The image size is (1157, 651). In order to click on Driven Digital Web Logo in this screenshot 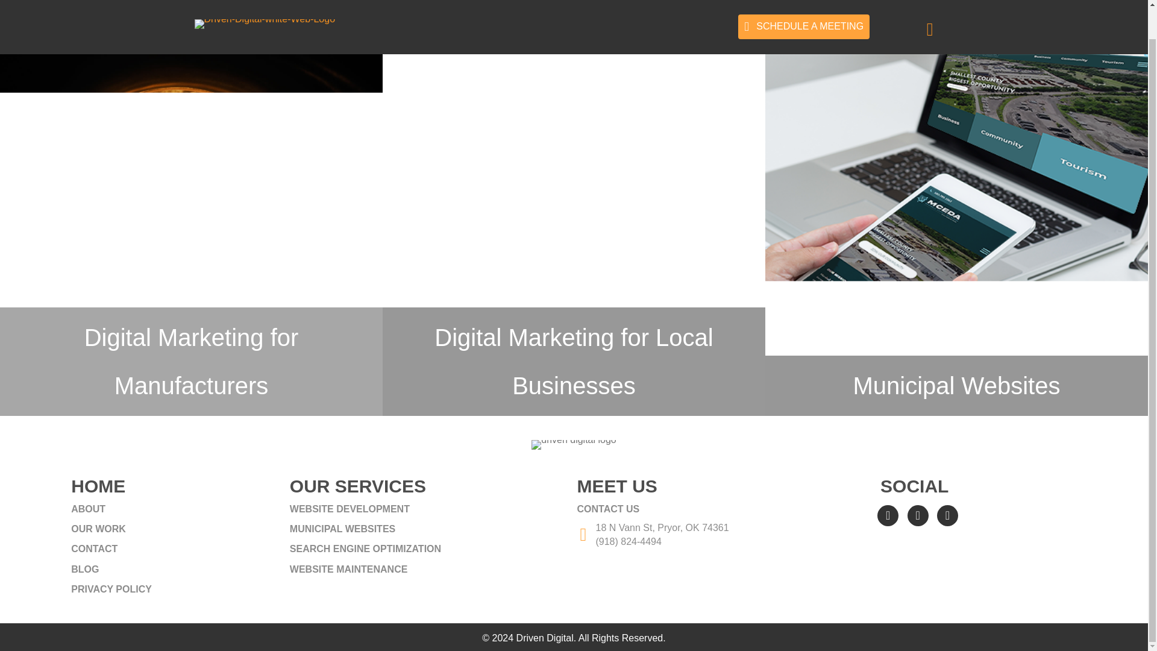, I will do `click(574, 445)`.